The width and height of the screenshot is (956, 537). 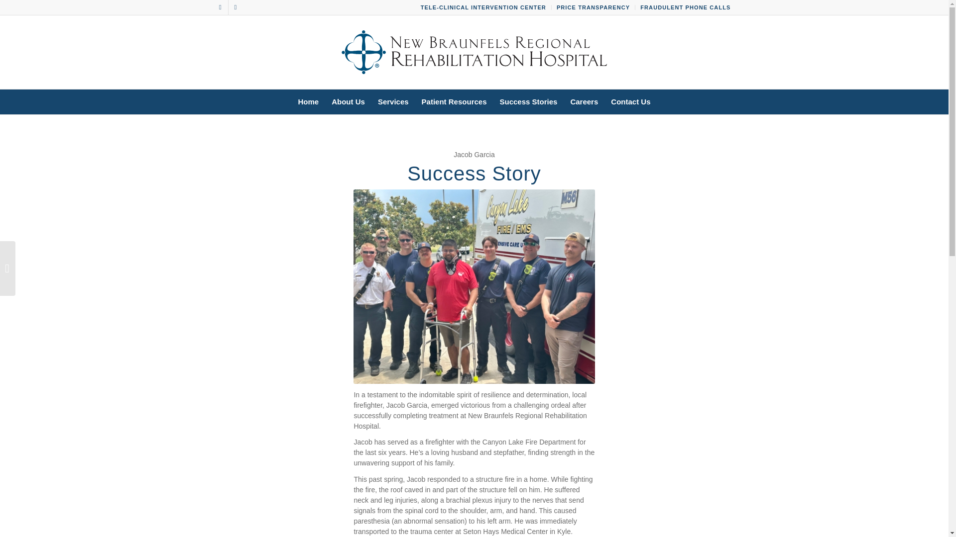 I want to click on Youtube, so click(x=235, y=7).